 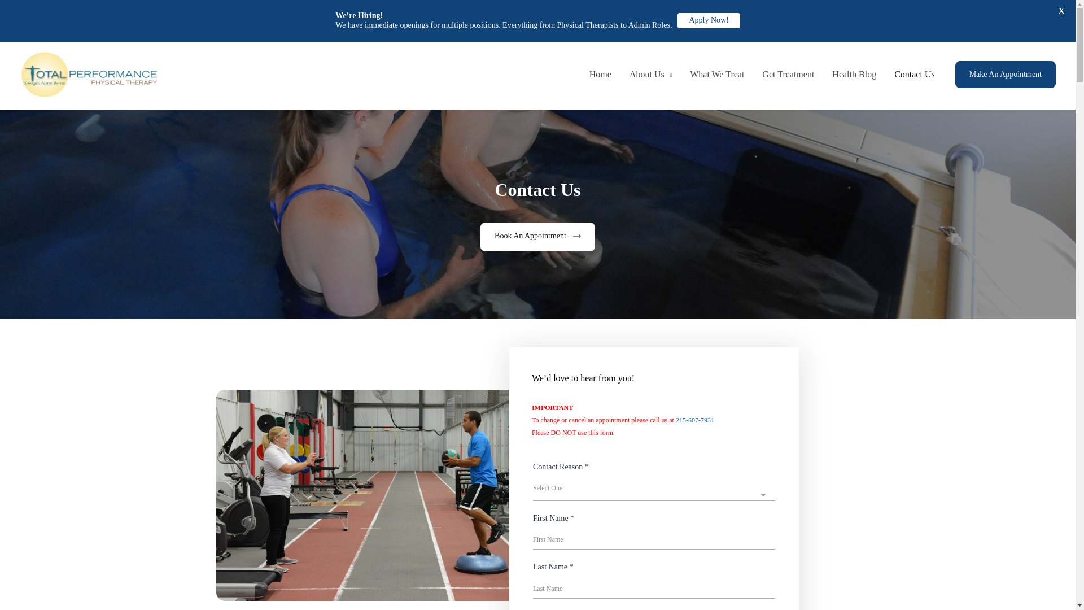 I want to click on What We Treat, so click(x=717, y=75).